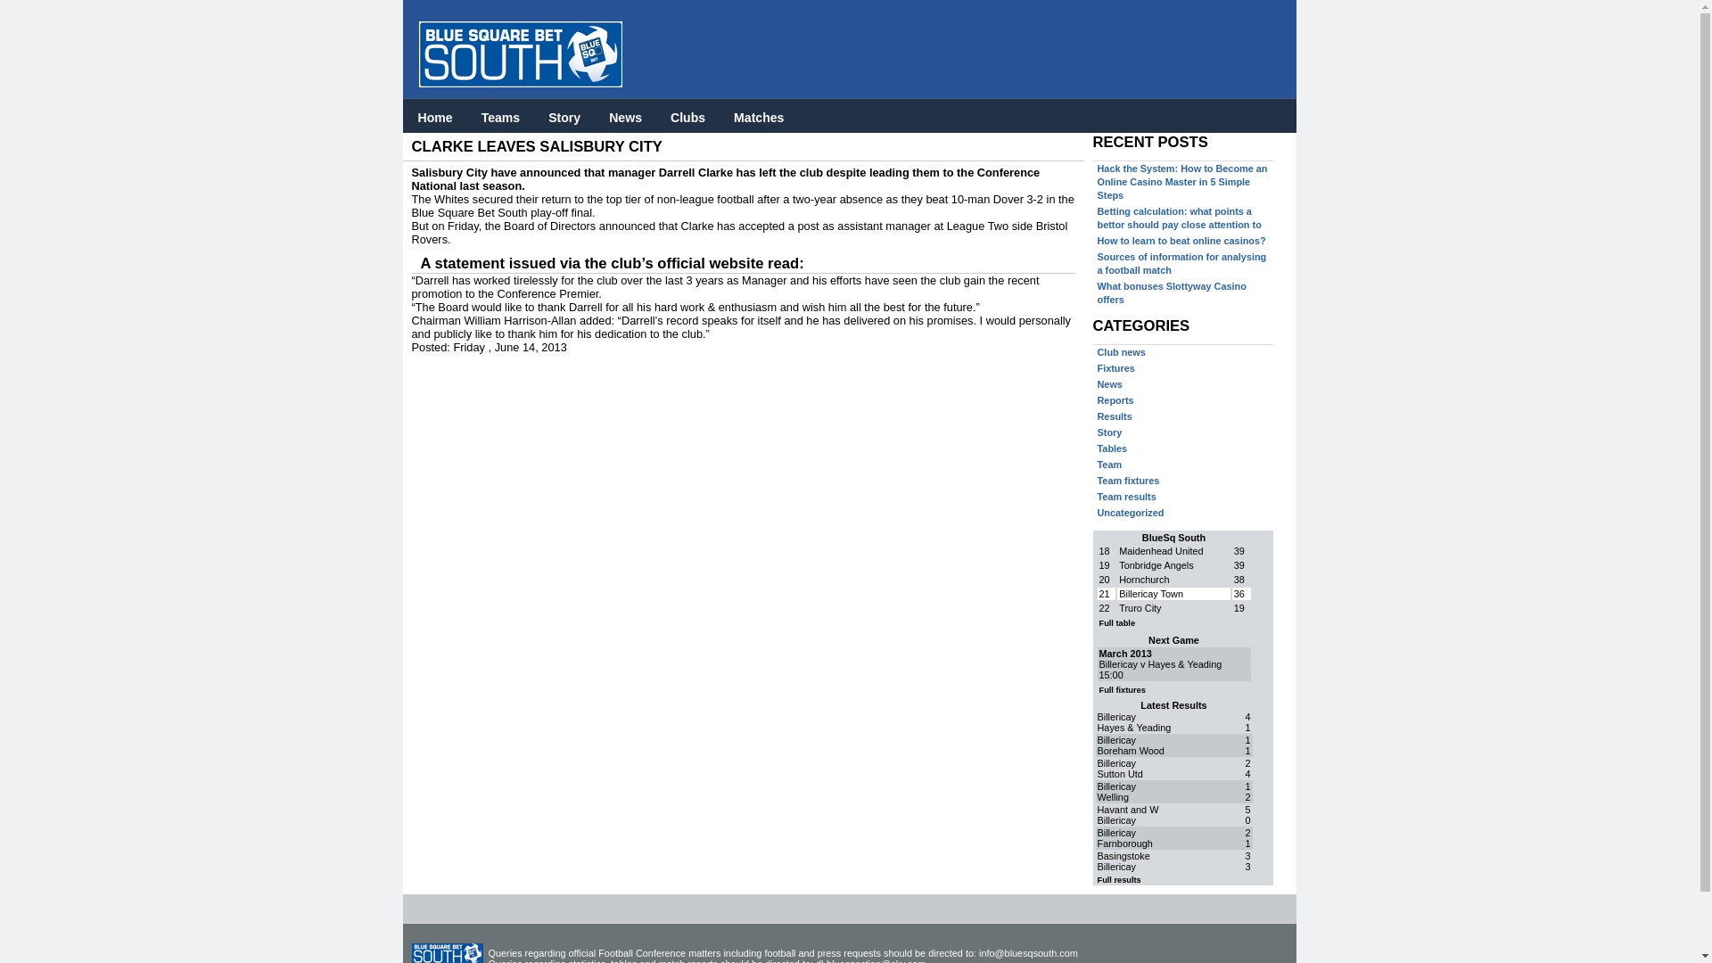 The image size is (1712, 963). Describe the element at coordinates (1109, 432) in the screenshot. I see `Story` at that location.